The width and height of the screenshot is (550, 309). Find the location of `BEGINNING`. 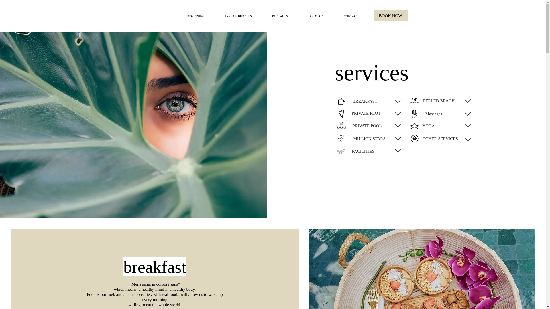

BEGINNING is located at coordinates (196, 16).